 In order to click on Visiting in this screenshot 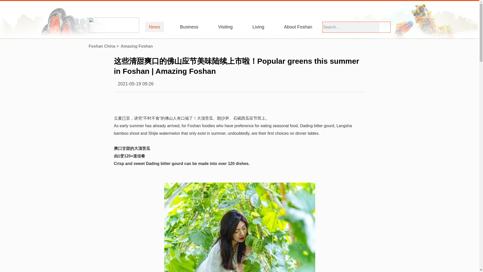, I will do `click(225, 27)`.